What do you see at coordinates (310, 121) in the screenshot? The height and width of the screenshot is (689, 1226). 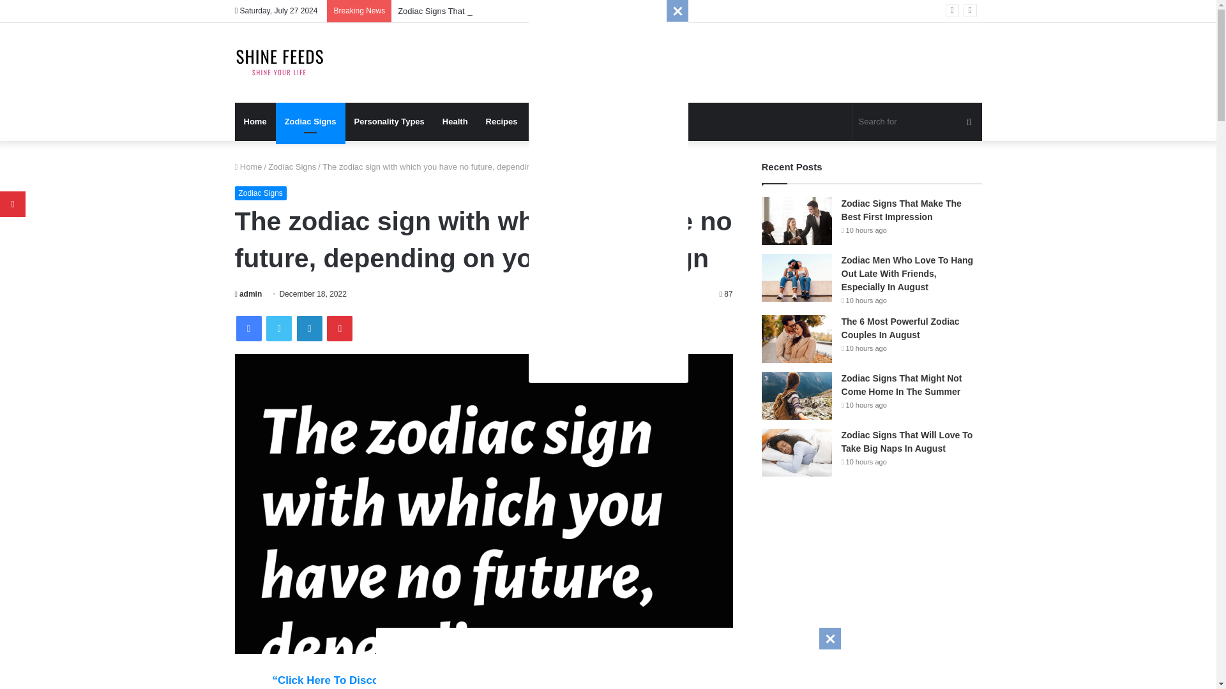 I see `Zodiac Signs` at bounding box center [310, 121].